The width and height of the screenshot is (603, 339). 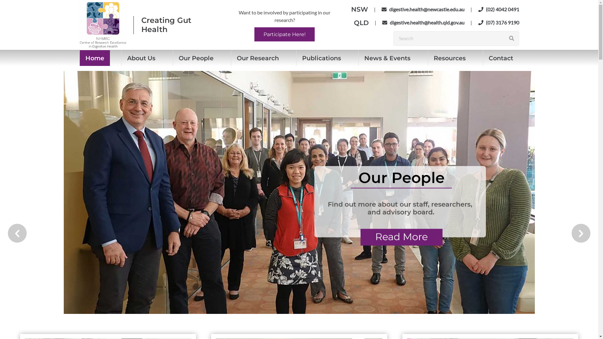 What do you see at coordinates (95, 58) in the screenshot?
I see `Home` at bounding box center [95, 58].